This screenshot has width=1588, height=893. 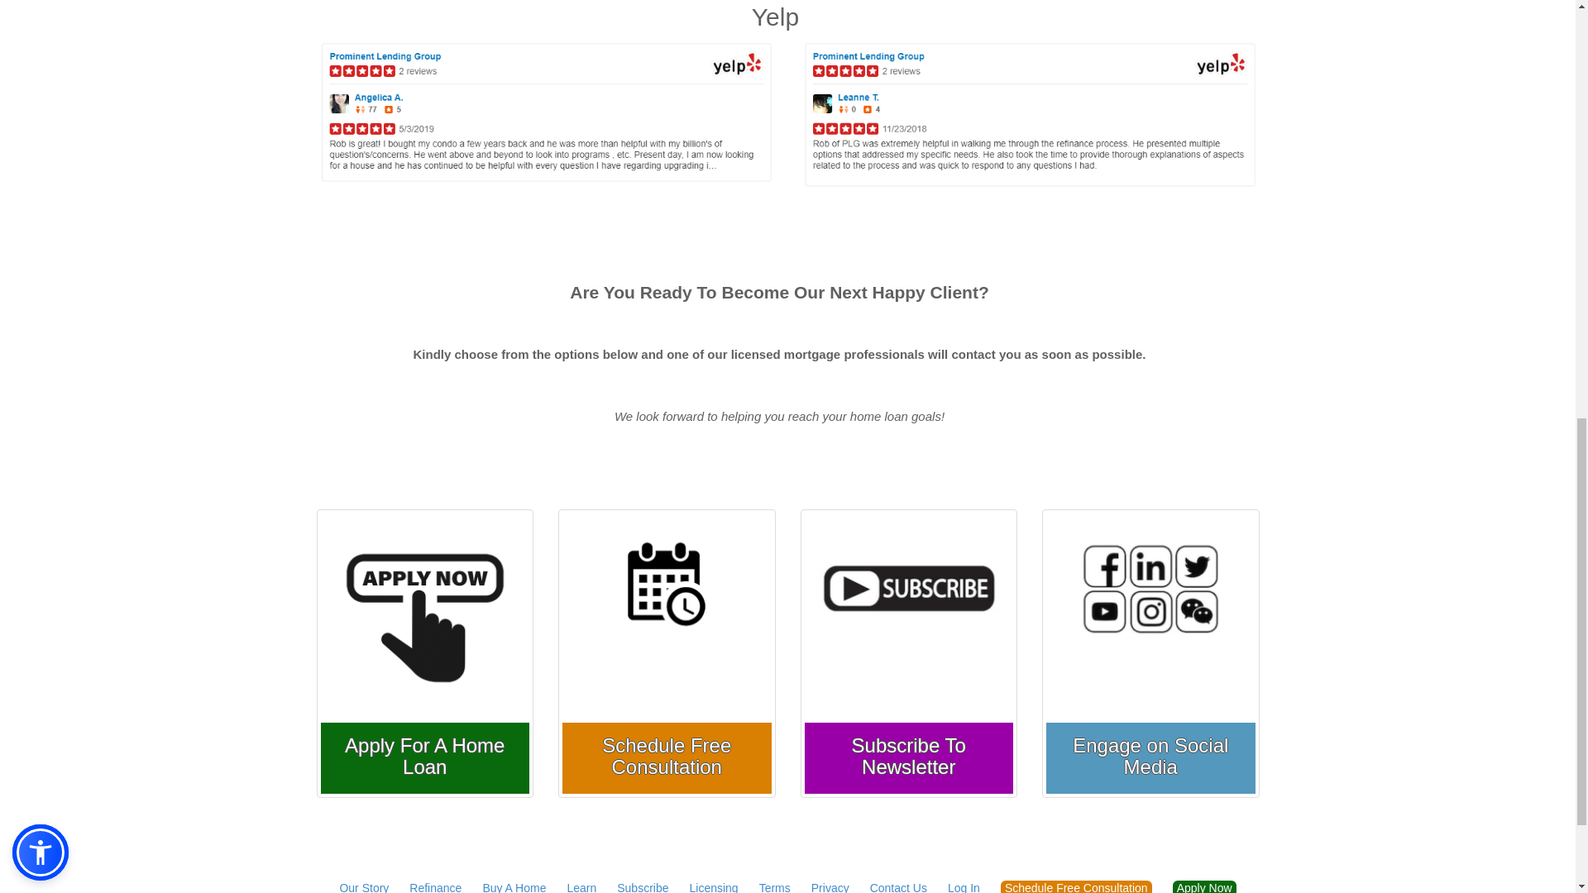 I want to click on Click here Login to Prominent Lending Group's web portal, so click(x=964, y=886).